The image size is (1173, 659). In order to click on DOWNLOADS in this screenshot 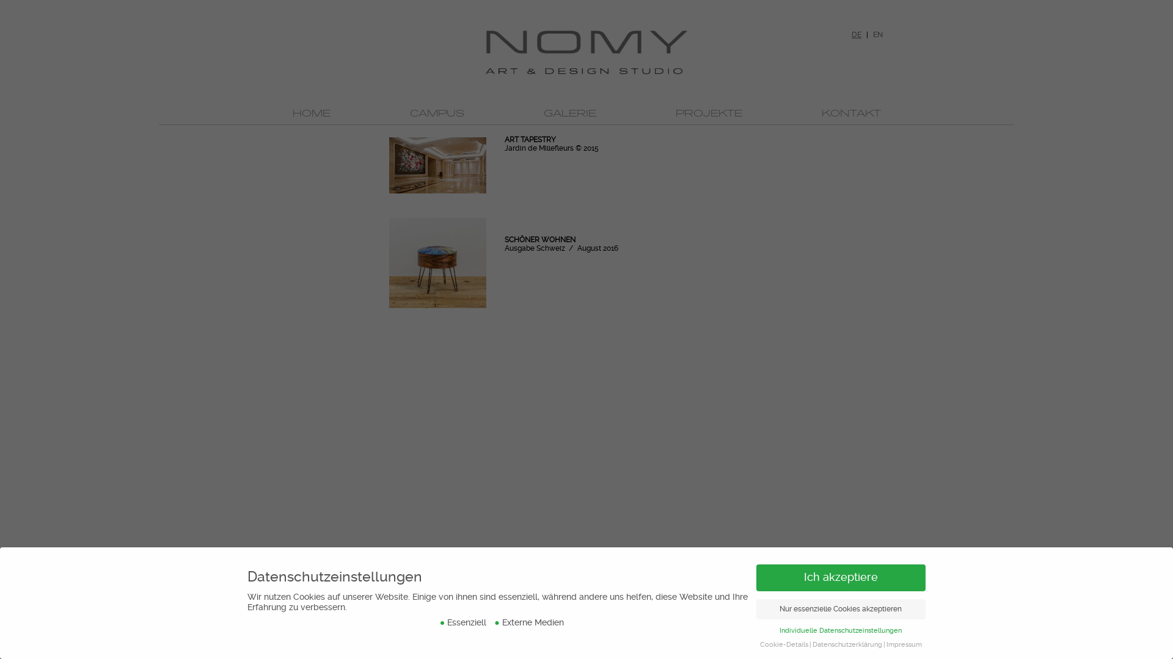, I will do `click(440, 647)`.